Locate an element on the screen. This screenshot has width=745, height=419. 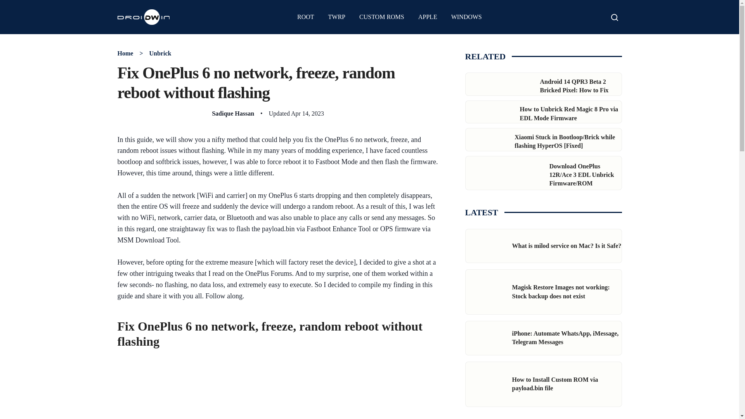
Sadique Hassan is located at coordinates (233, 113).